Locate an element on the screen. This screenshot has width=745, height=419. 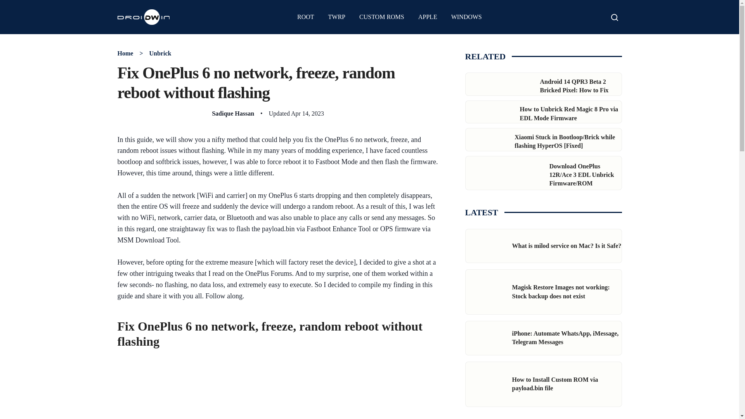
Sadique Hassan is located at coordinates (233, 113).